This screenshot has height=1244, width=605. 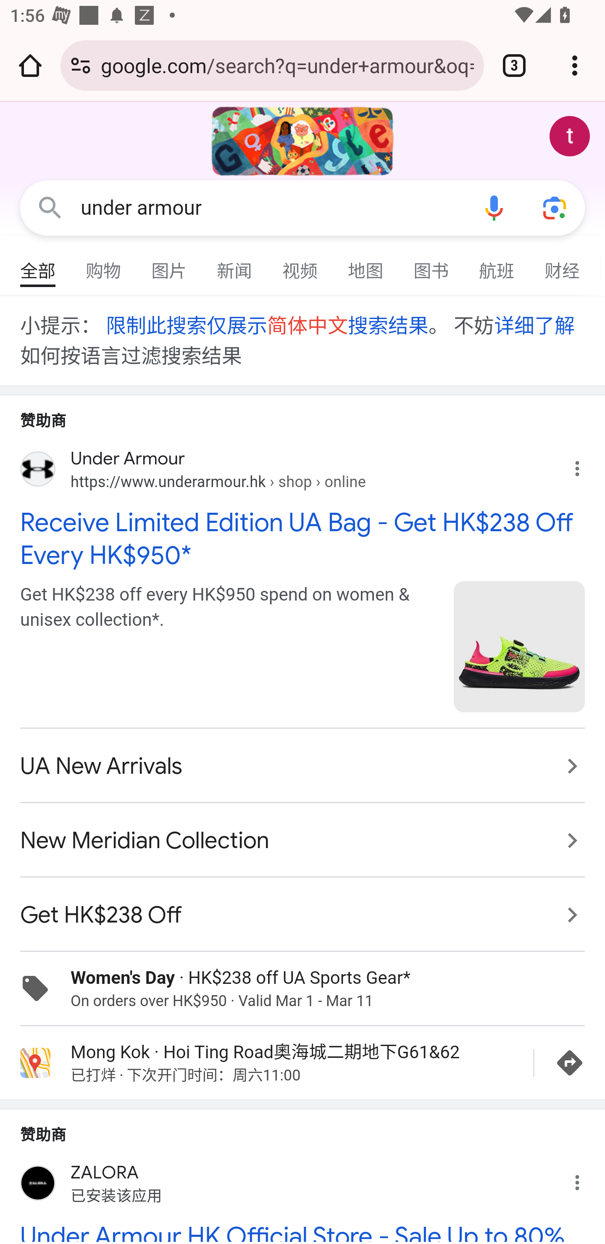 I want to click on 使用拍照功能或照片进行搜索, so click(x=555, y=208).